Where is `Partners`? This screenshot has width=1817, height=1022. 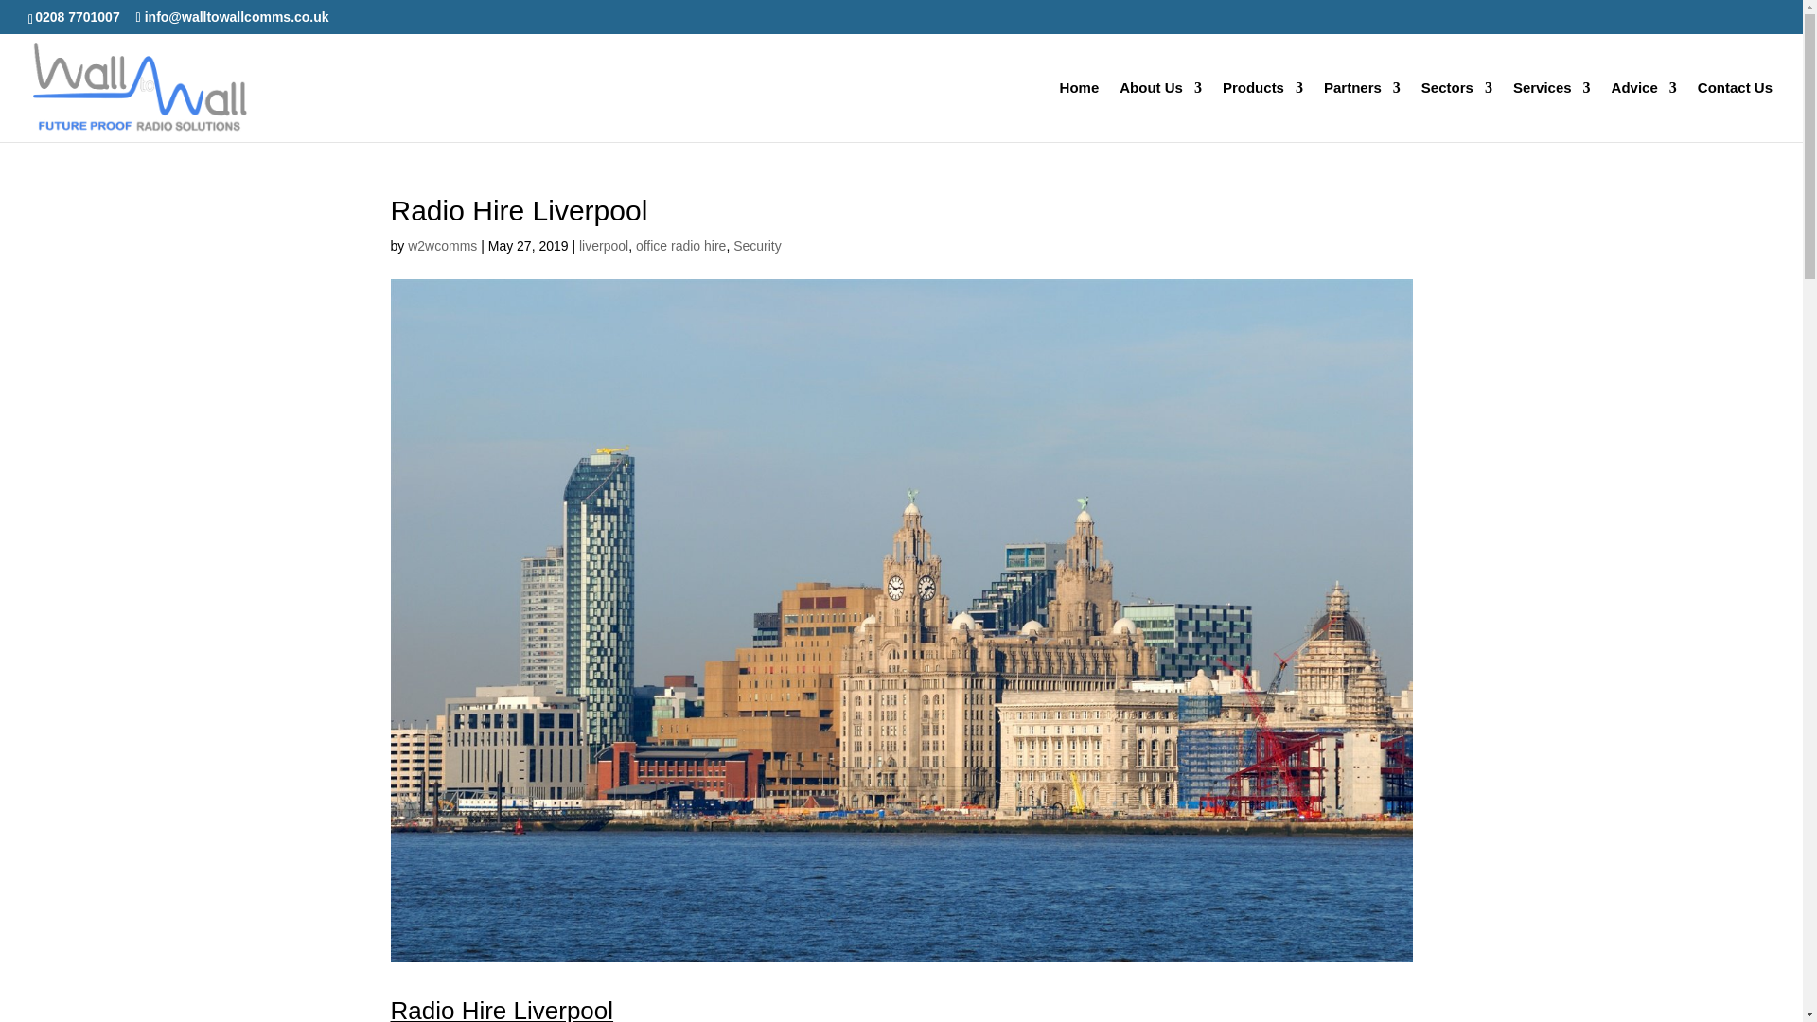
Partners is located at coordinates (1363, 112).